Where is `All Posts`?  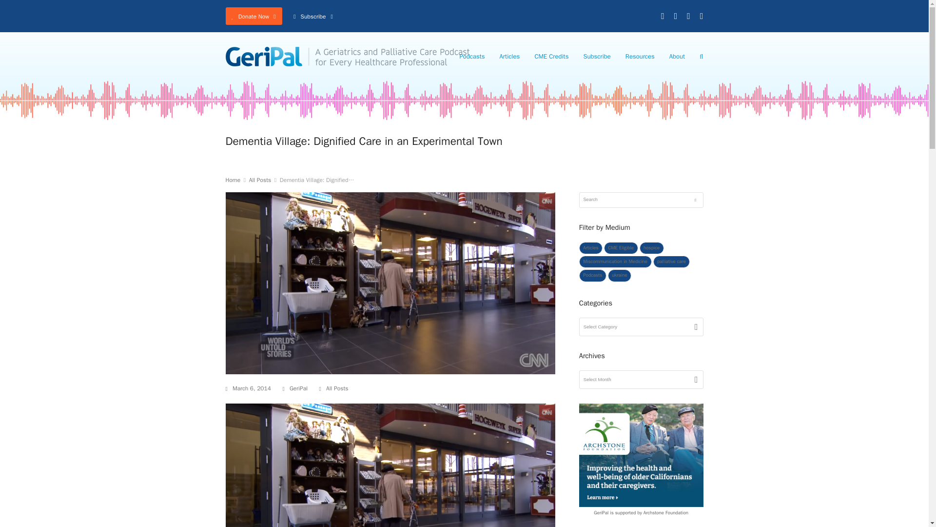
All Posts is located at coordinates (337, 388).